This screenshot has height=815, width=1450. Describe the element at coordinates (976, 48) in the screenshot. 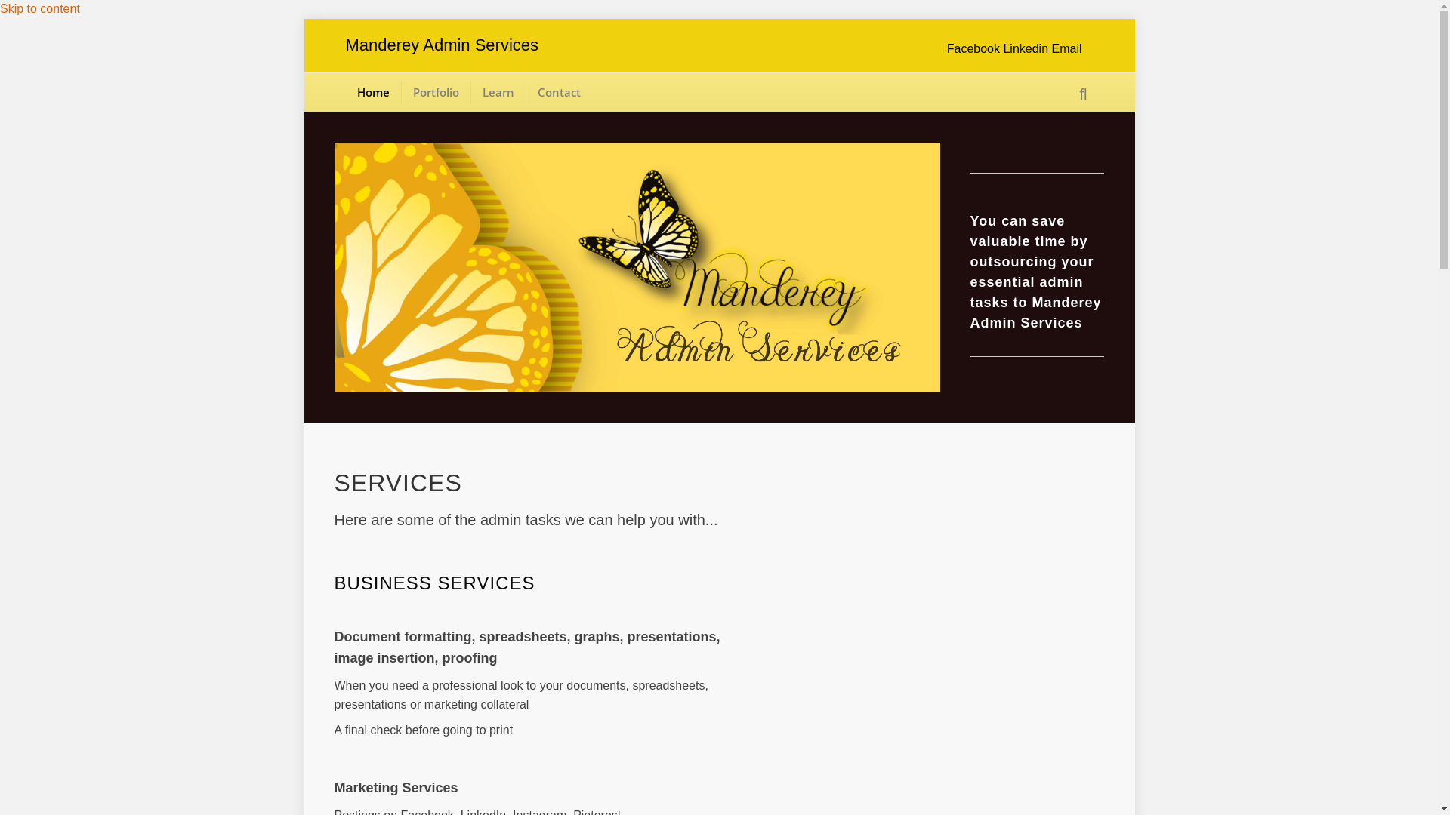

I see `Facebook` at that location.